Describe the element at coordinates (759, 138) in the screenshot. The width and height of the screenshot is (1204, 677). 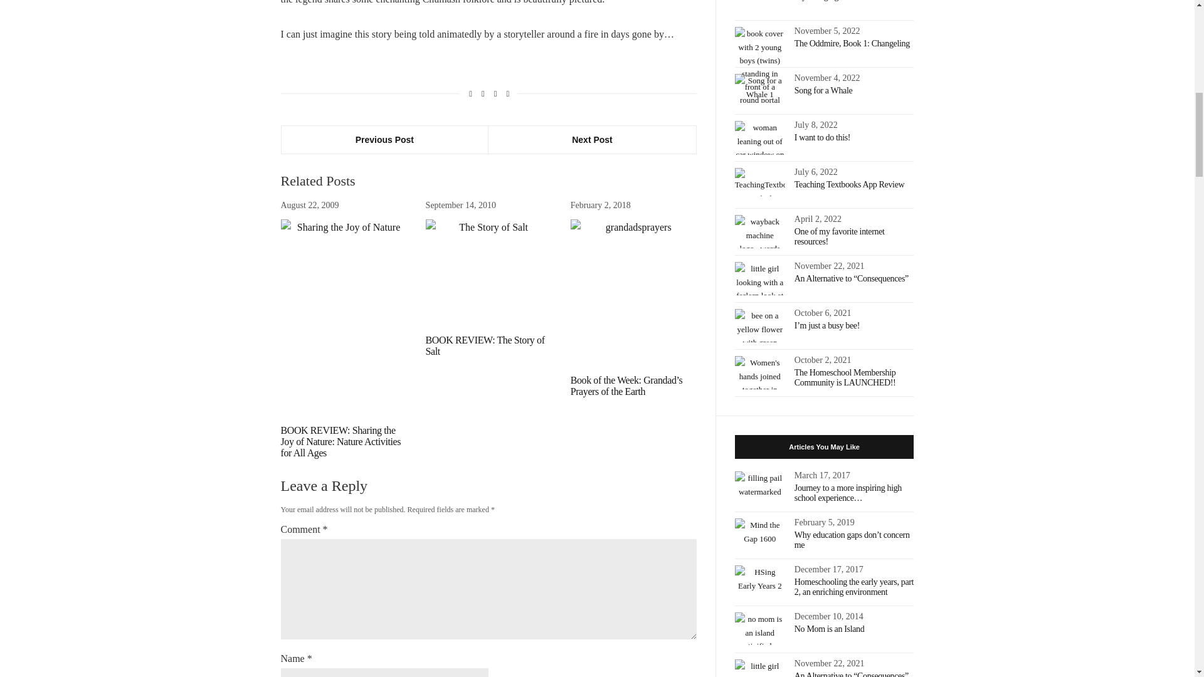
I see `I want to do this! 9` at that location.